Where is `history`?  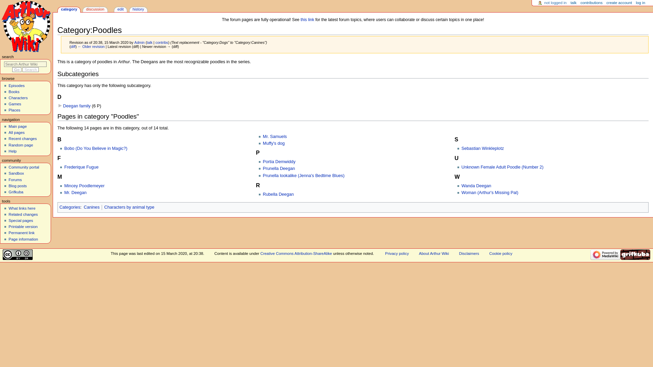 history is located at coordinates (138, 10).